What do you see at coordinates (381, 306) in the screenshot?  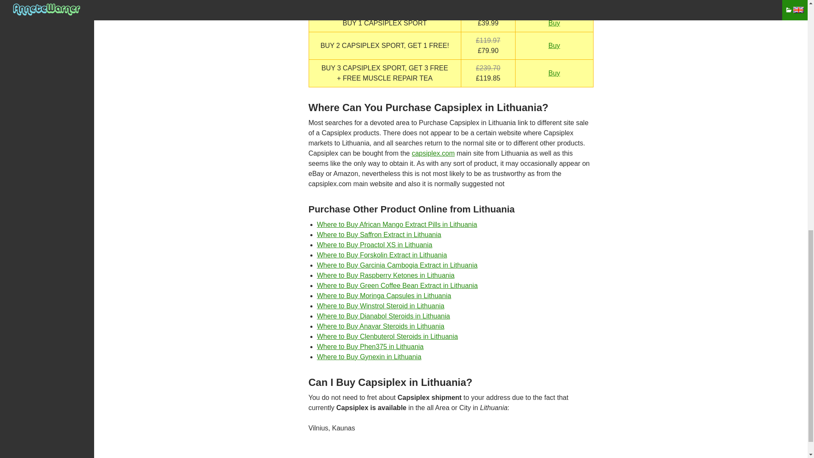 I see `Where to Buy Winstrol Steroid in Lithuania` at bounding box center [381, 306].